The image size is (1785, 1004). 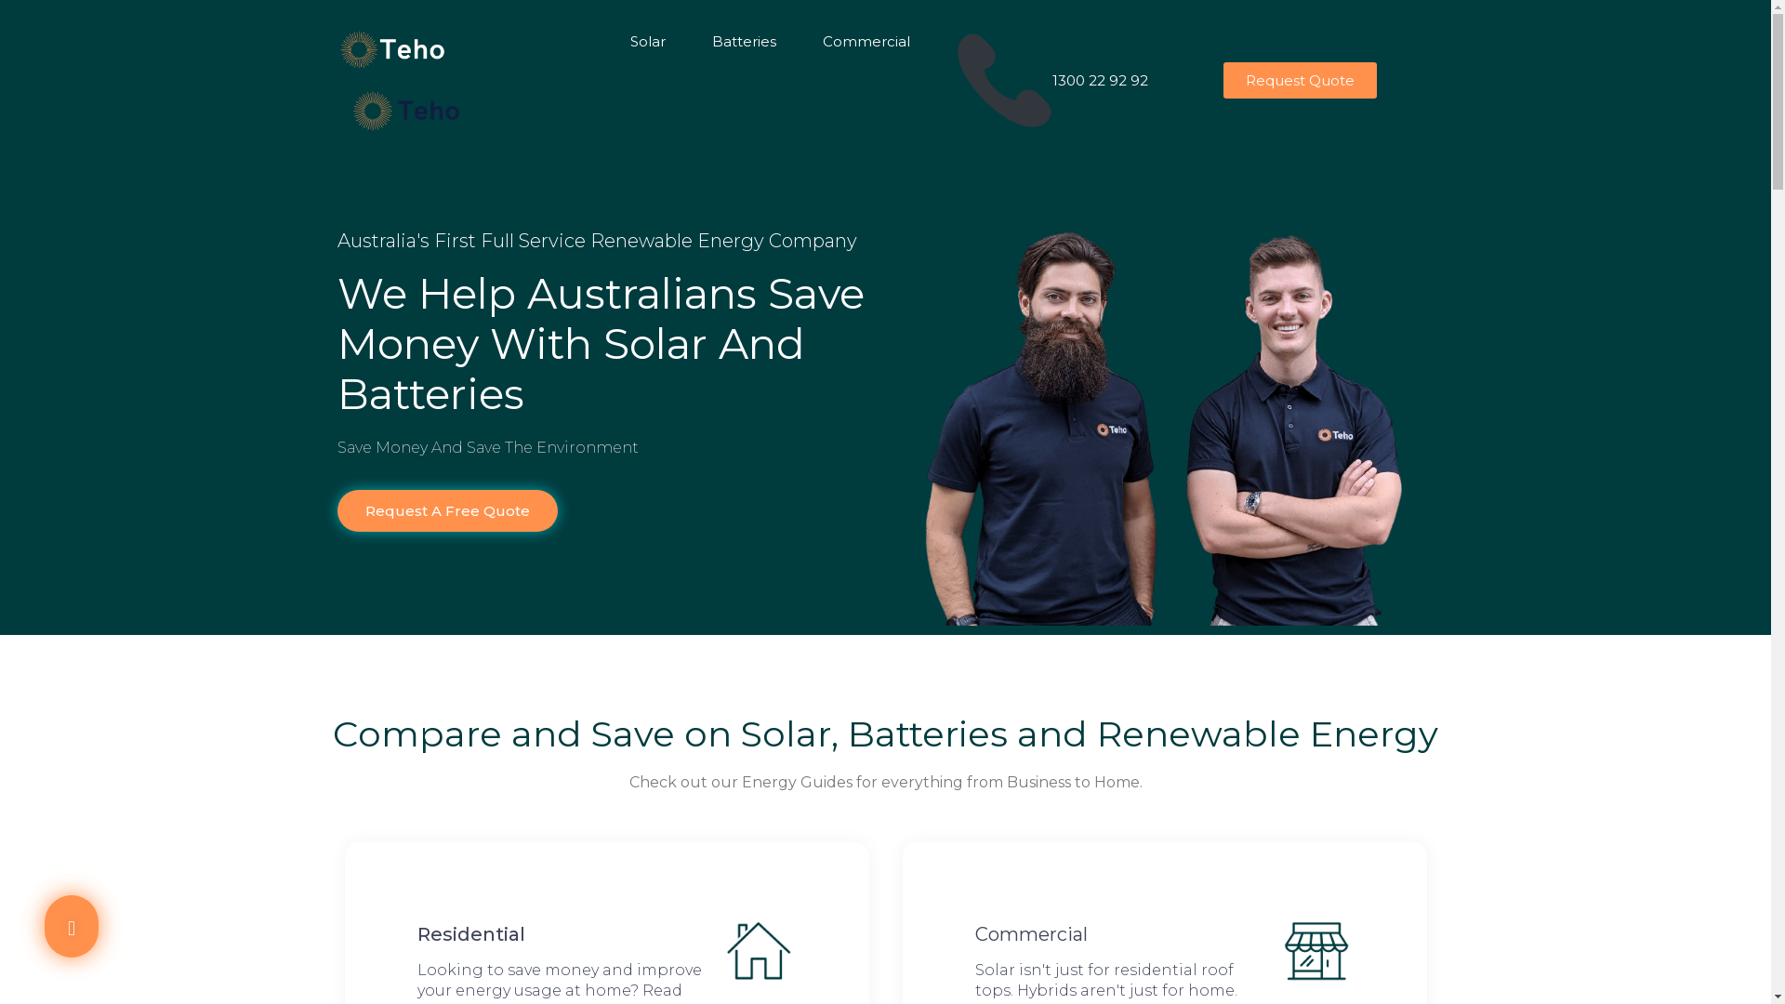 I want to click on Request A Free Quote, so click(x=446, y=511).